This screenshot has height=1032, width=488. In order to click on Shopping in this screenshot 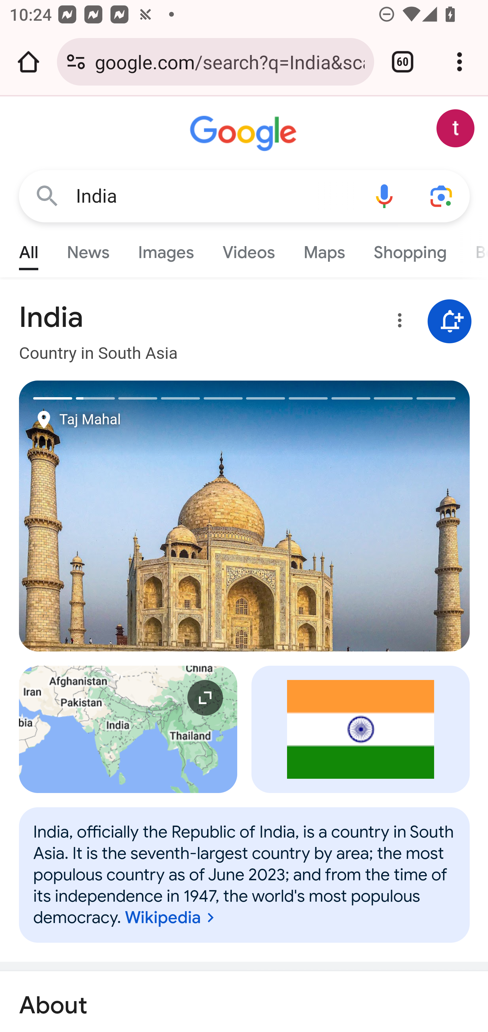, I will do `click(409, 249)`.